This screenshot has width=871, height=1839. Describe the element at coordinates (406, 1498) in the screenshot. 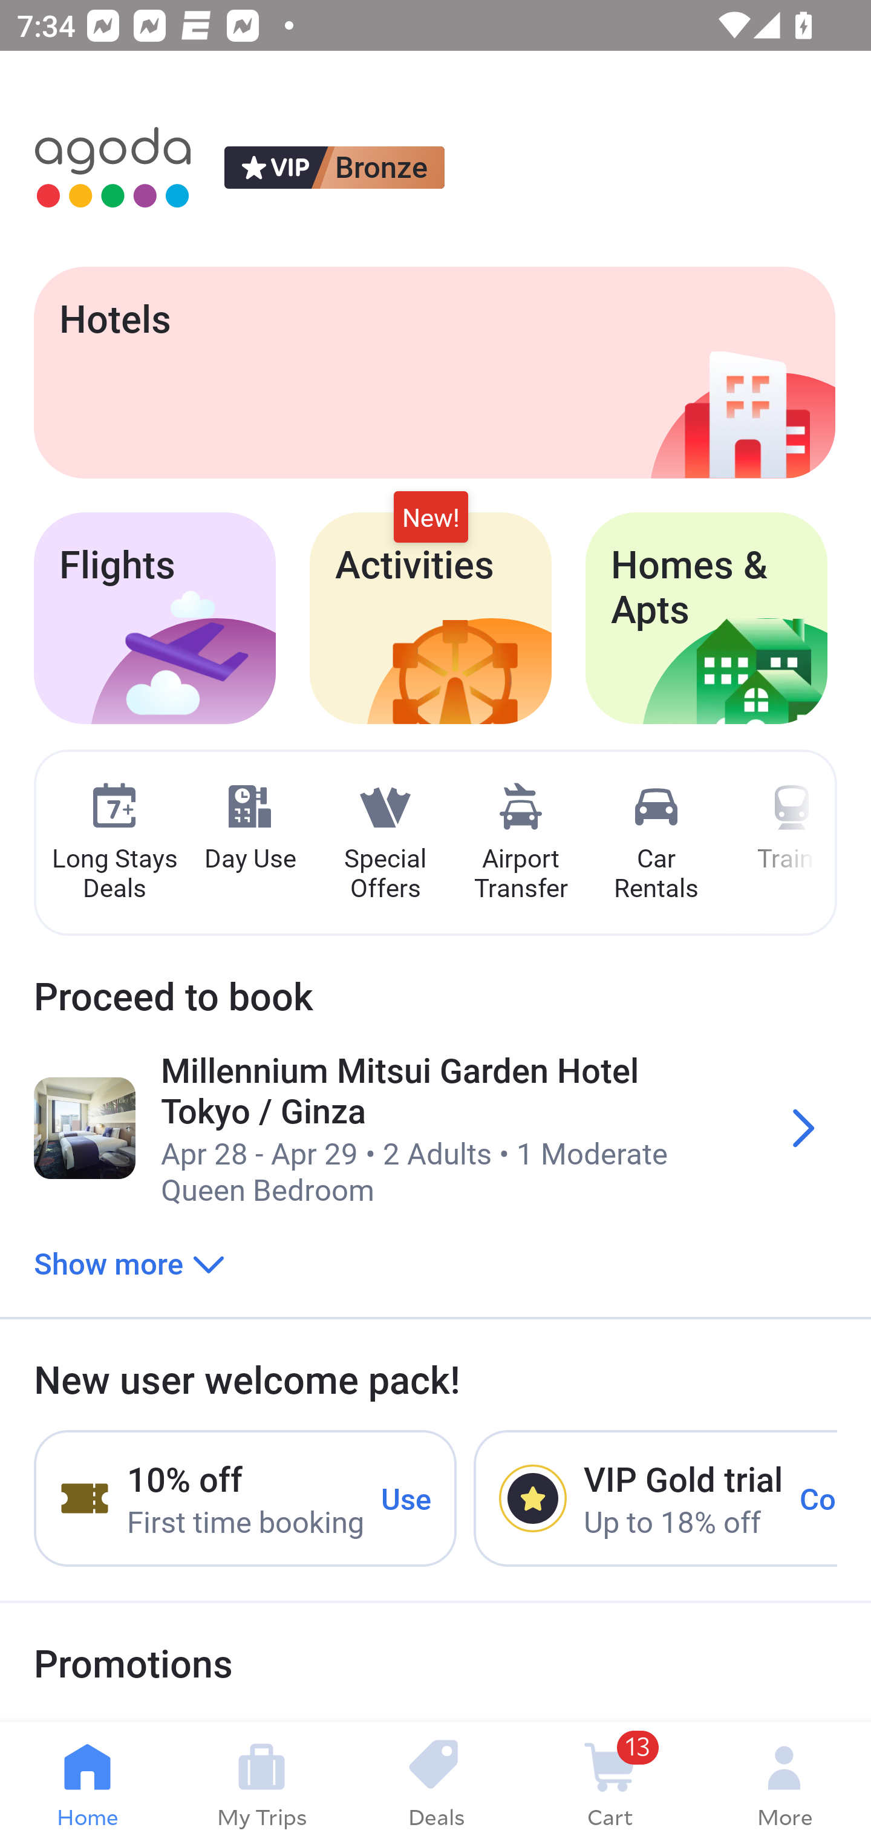

I see `Use` at that location.